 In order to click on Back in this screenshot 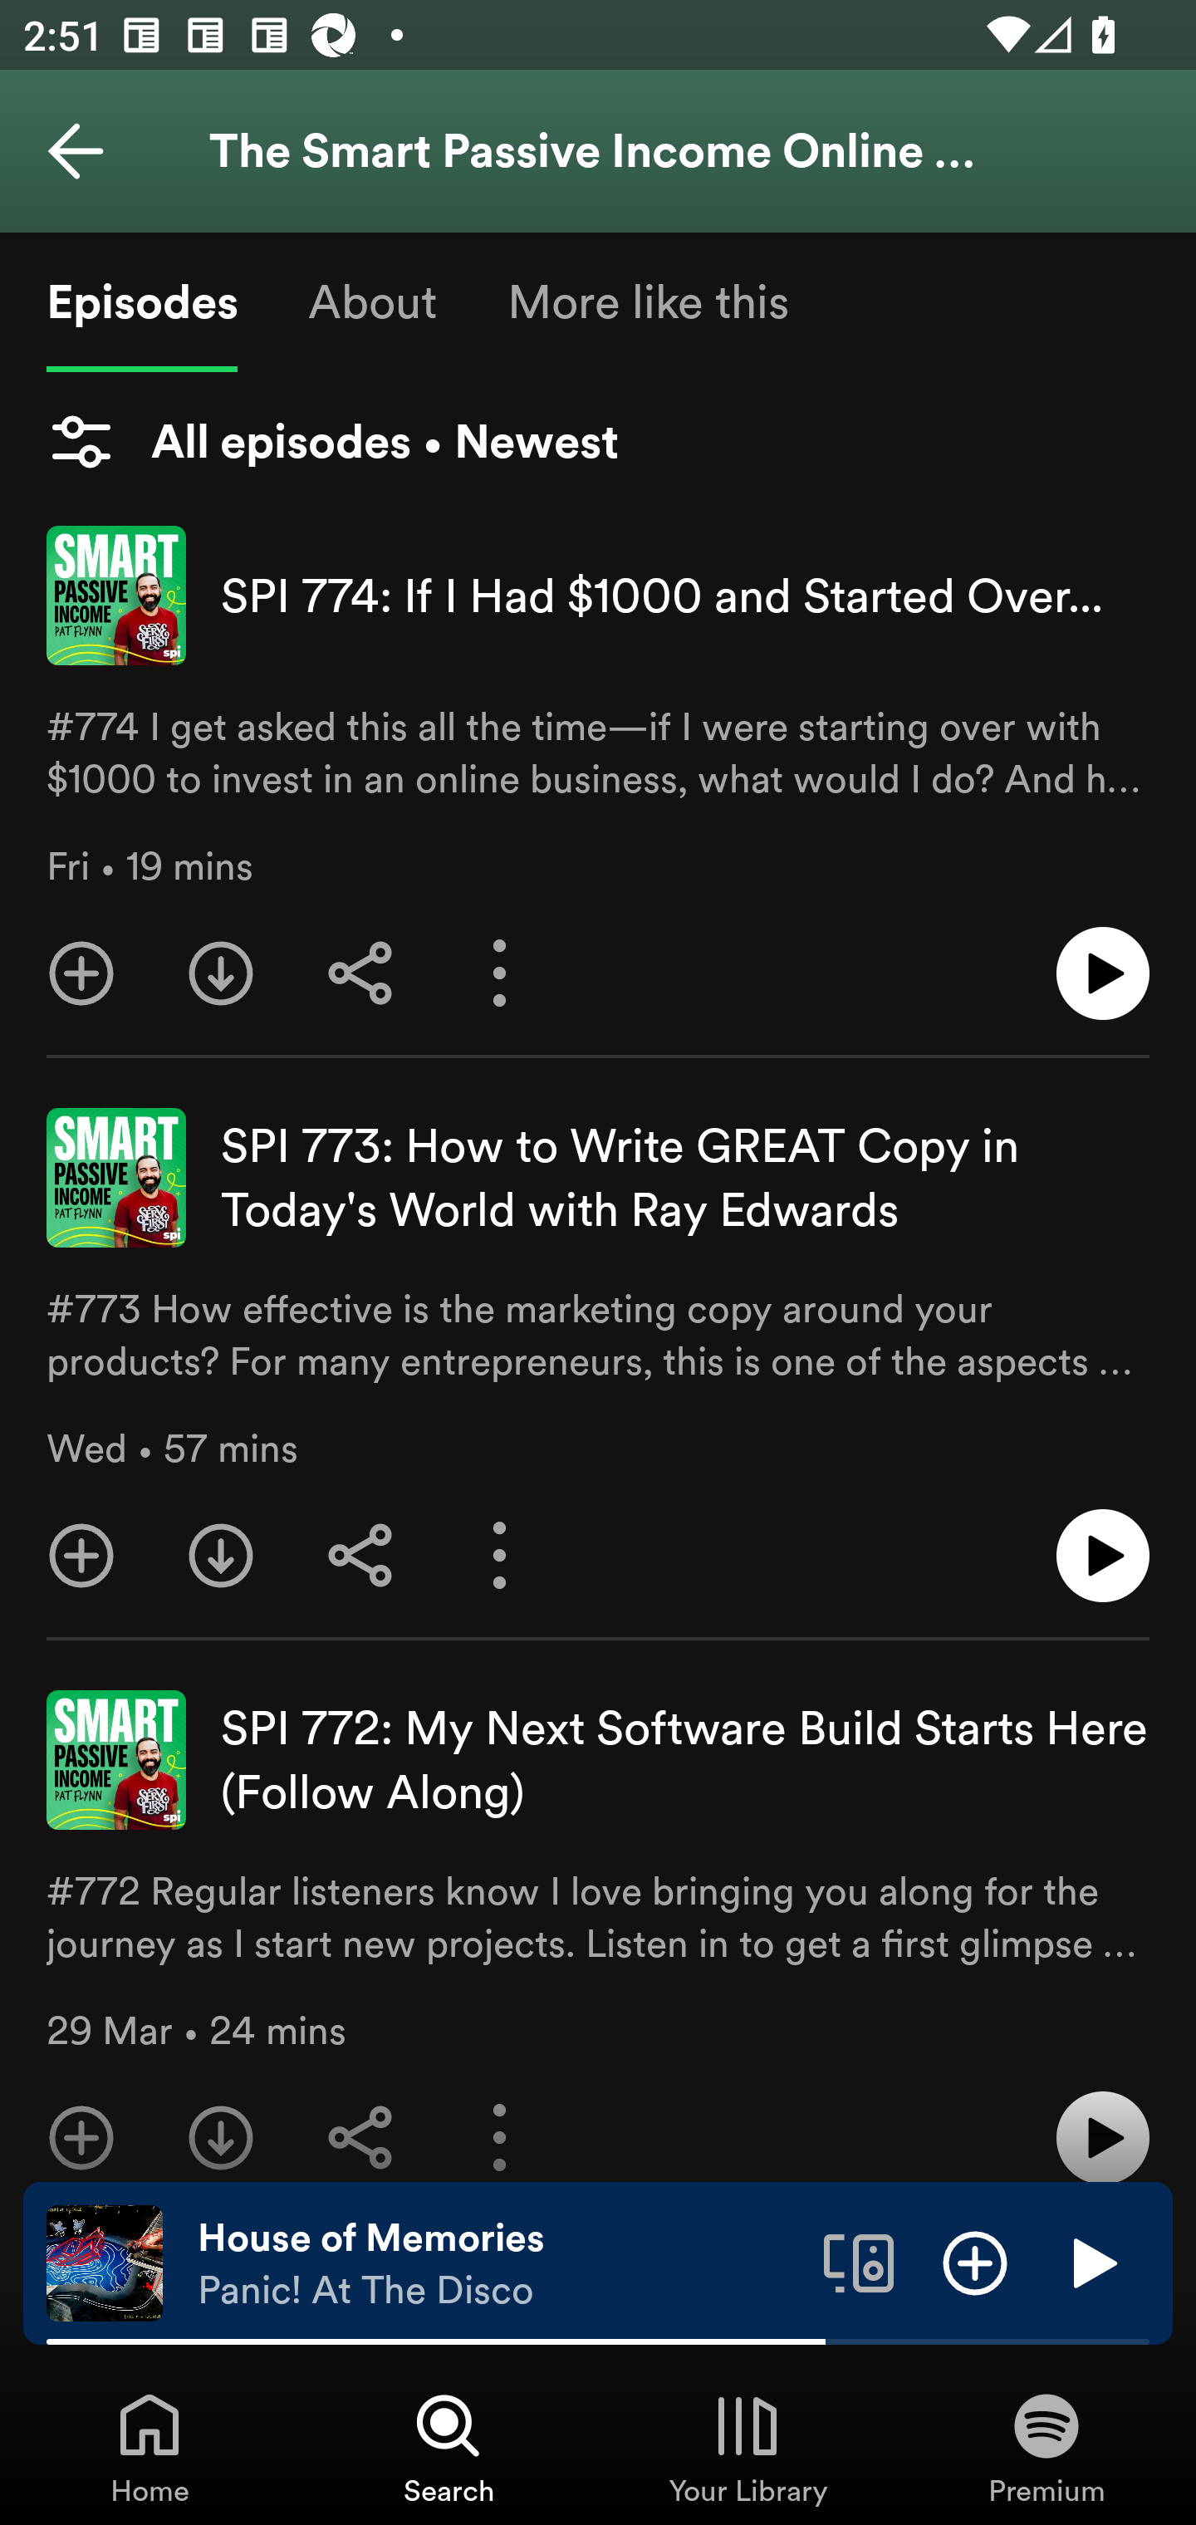, I will do `click(76, 151)`.